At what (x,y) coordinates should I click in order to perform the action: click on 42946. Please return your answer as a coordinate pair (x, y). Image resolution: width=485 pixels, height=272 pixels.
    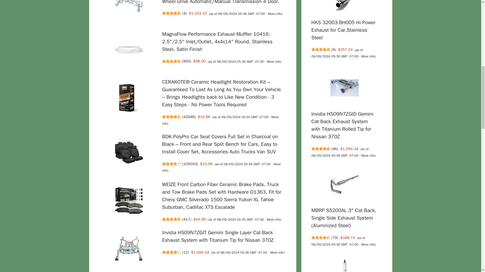
    Looking at the image, I should click on (189, 117).